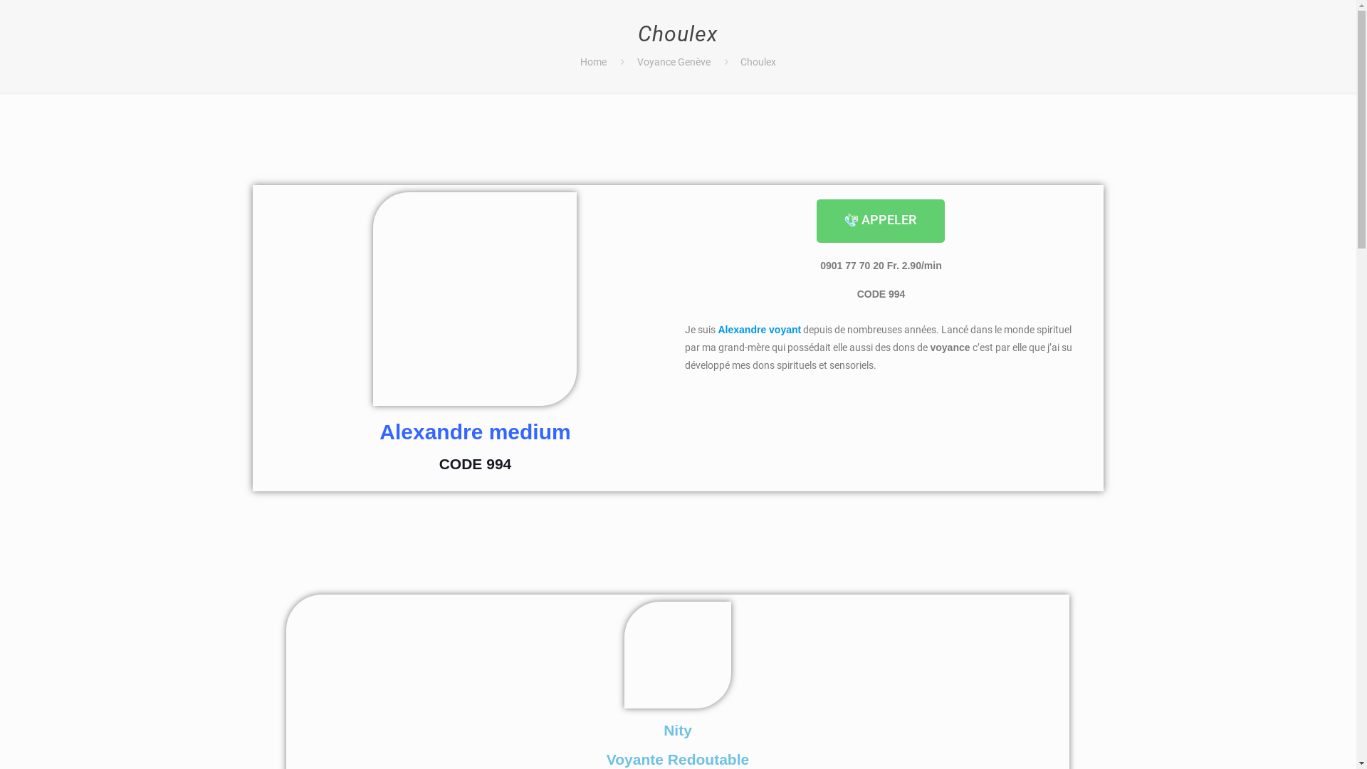  I want to click on Home, so click(594, 62).